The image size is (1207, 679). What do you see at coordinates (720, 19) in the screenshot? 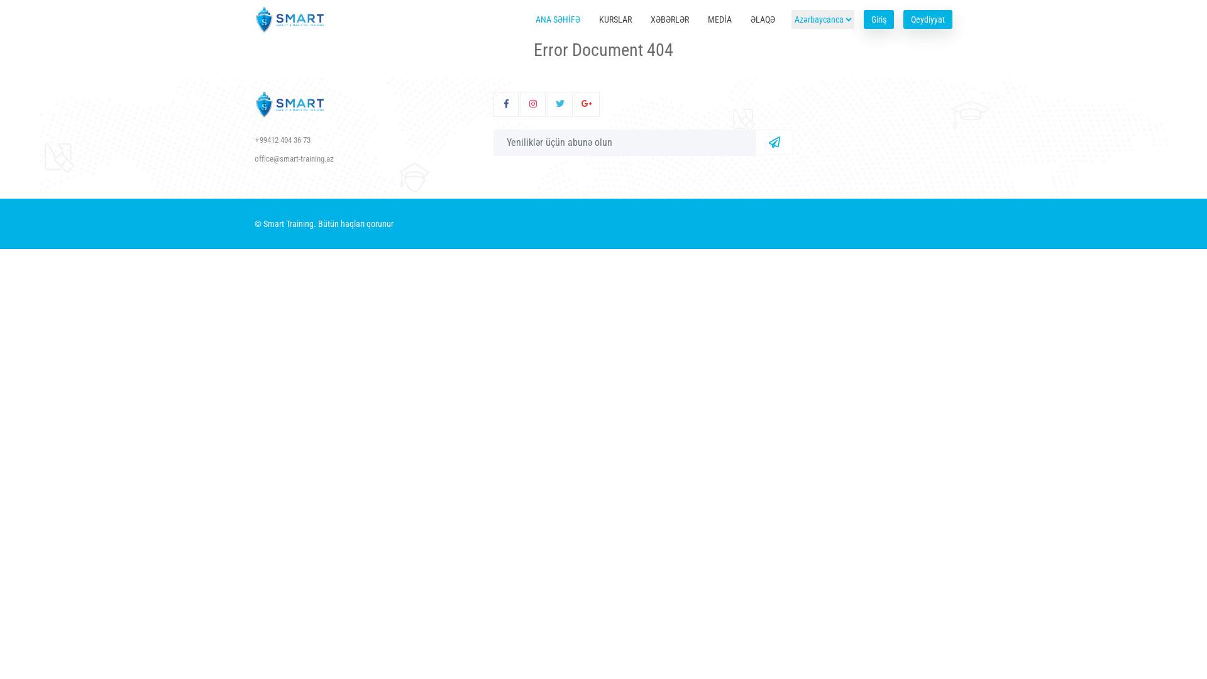
I see `MEDIA
(CURRENT)` at bounding box center [720, 19].